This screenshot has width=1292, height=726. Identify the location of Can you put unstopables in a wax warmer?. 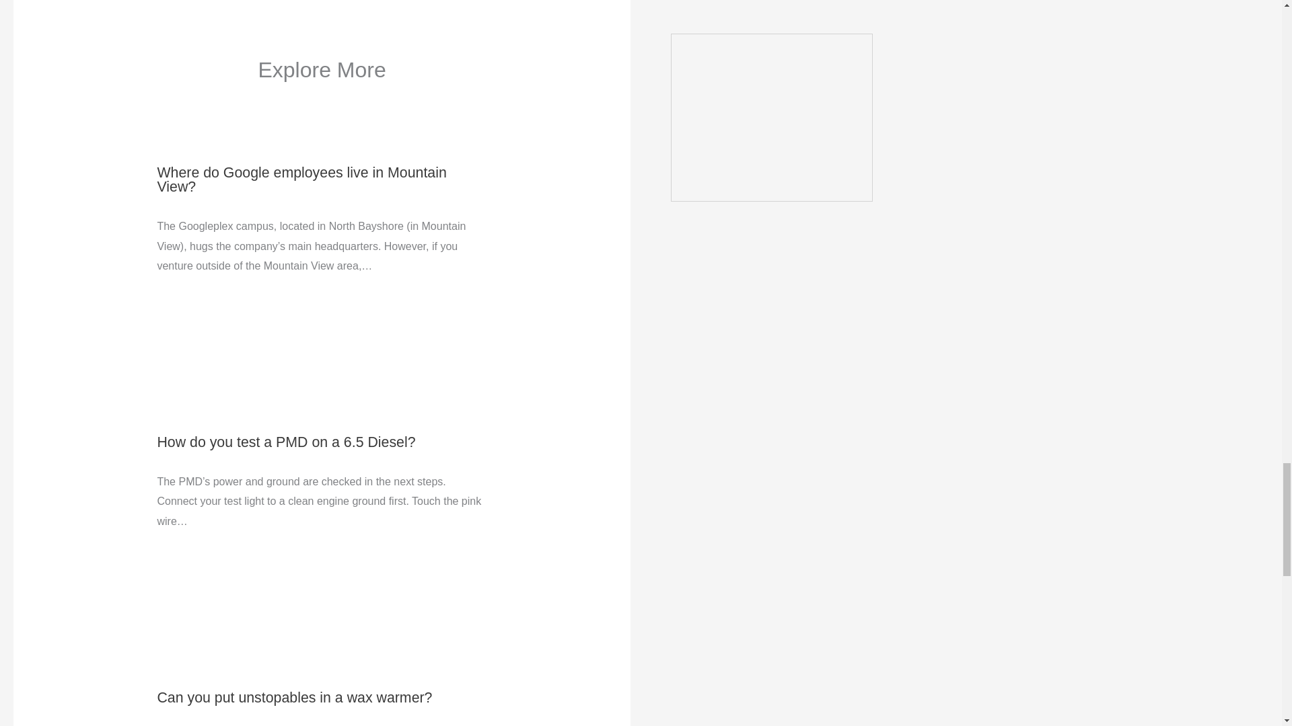
(293, 698).